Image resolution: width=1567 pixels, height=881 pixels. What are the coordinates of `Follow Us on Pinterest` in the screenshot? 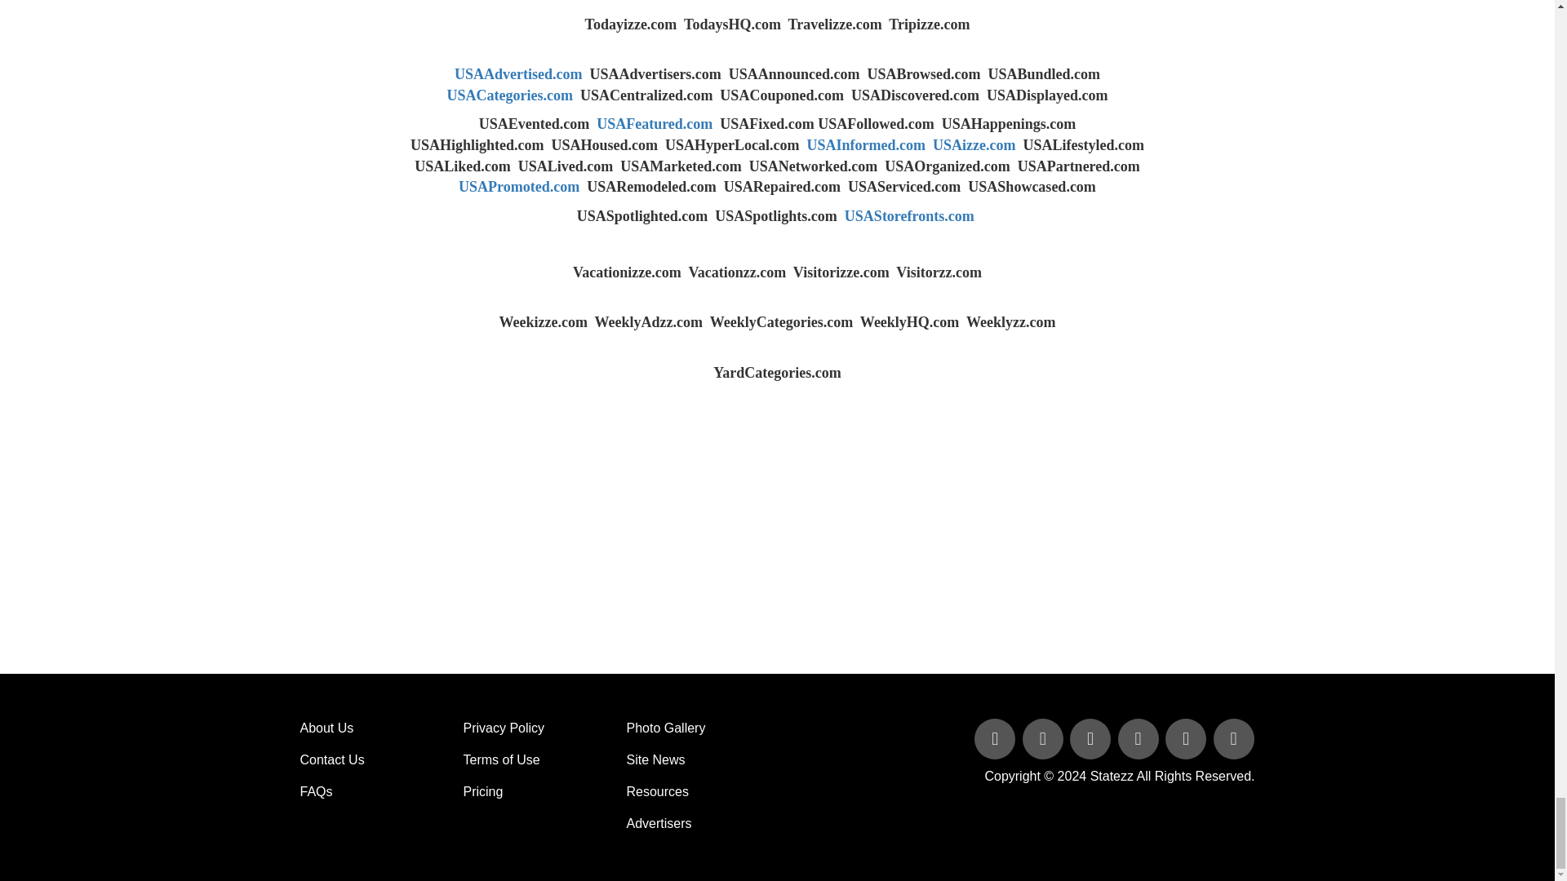 It's located at (1187, 739).